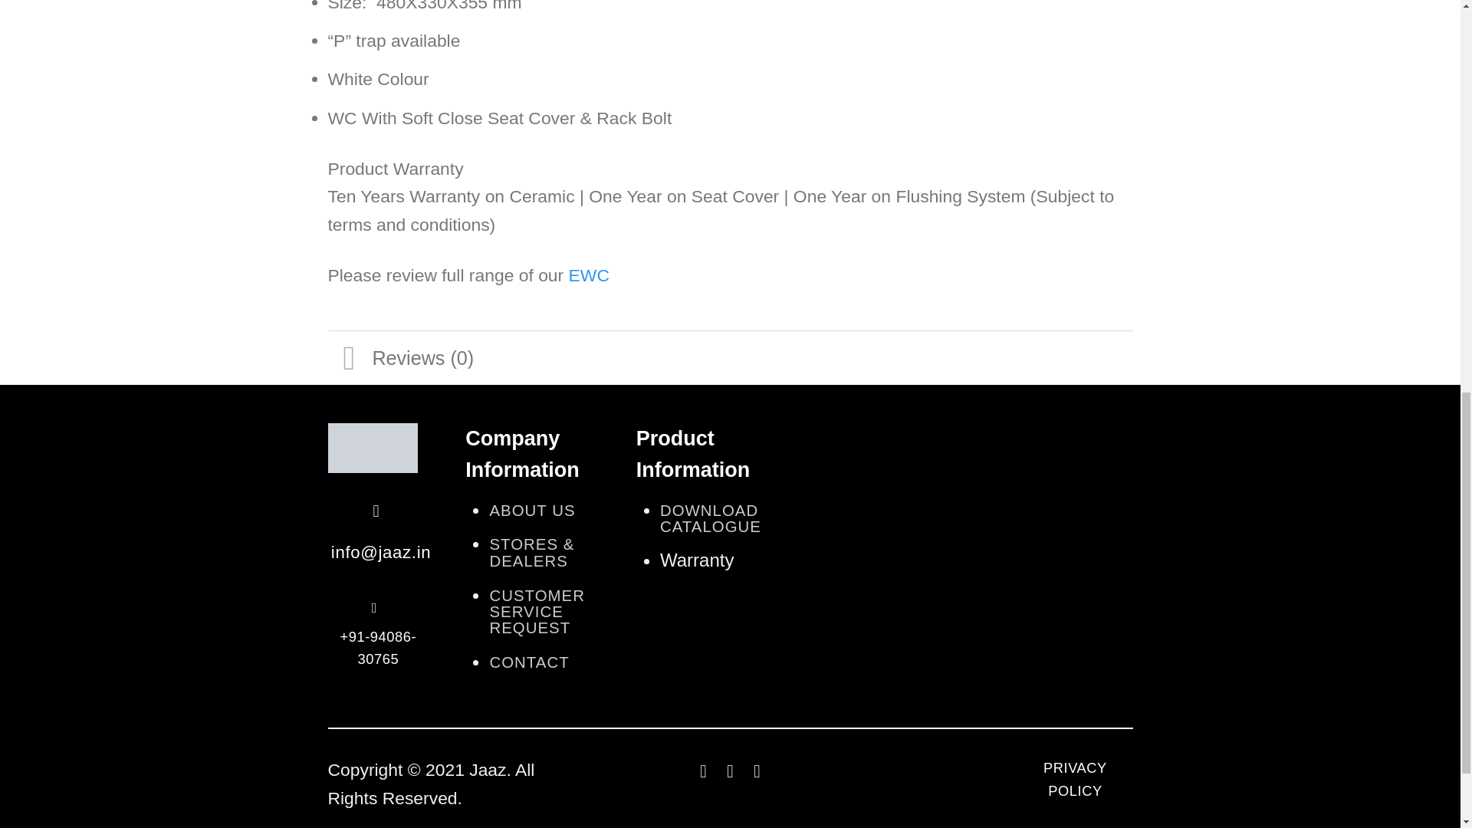 This screenshot has width=1472, height=828. I want to click on Follow on Facebook, so click(704, 771).